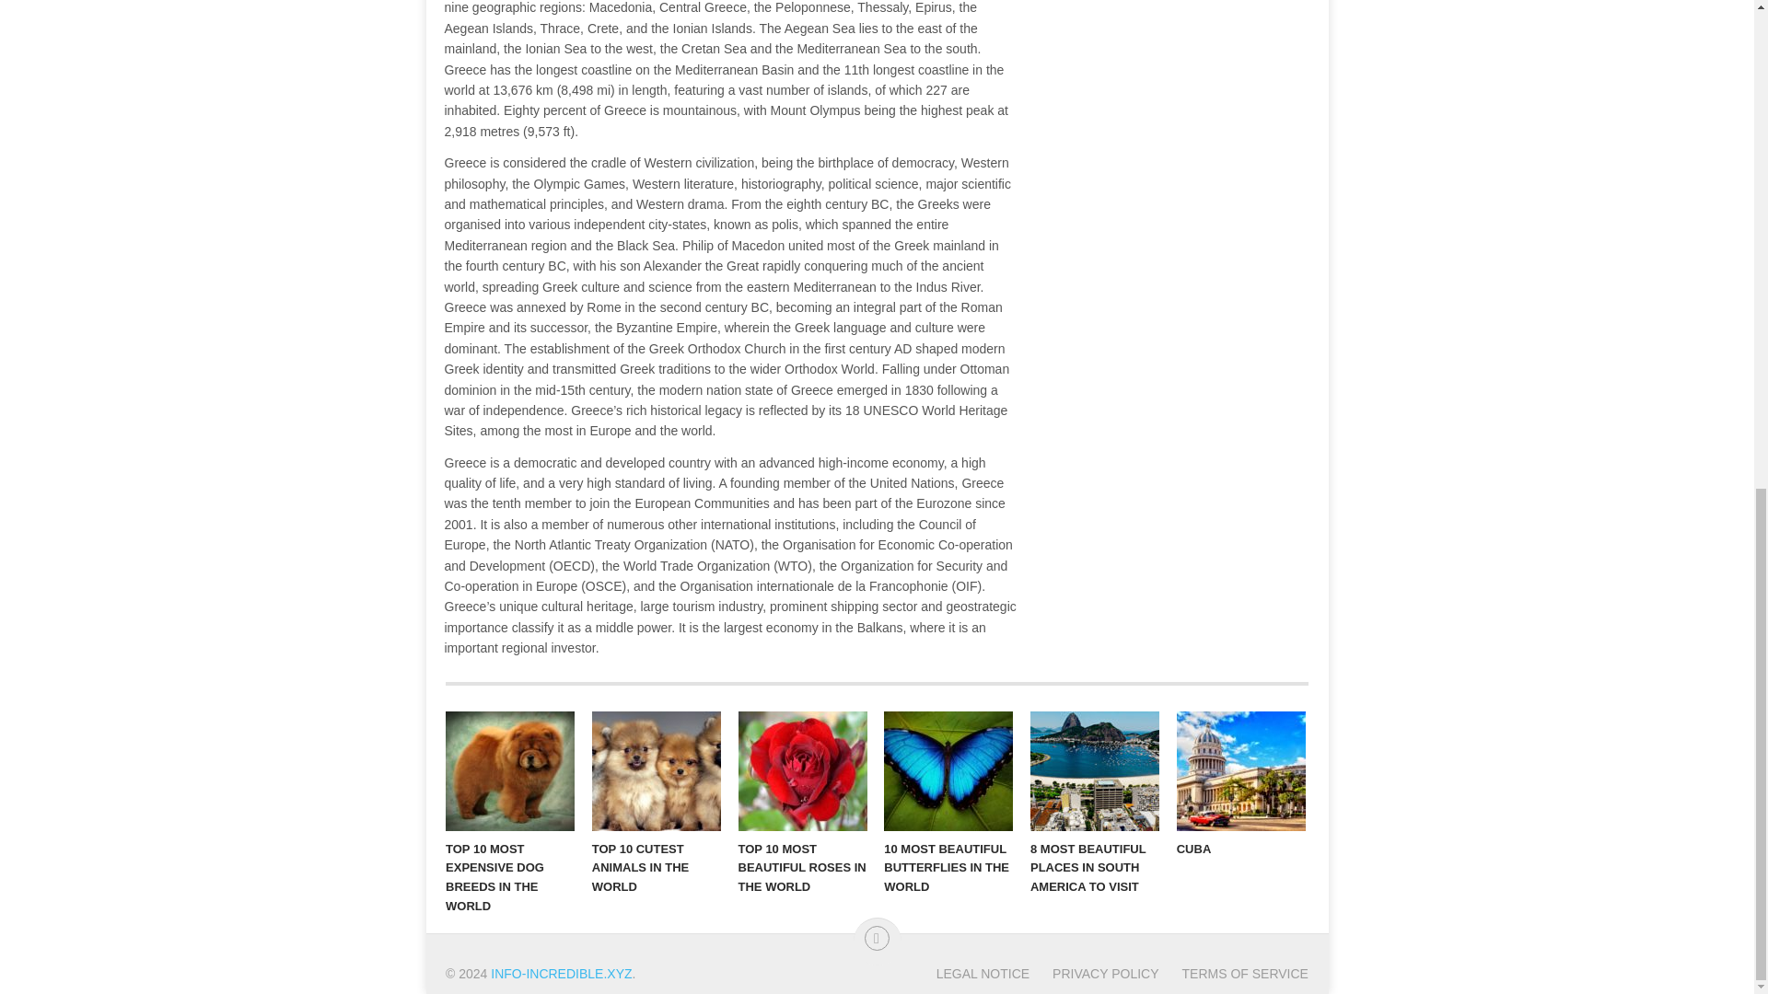 The width and height of the screenshot is (1768, 994). What do you see at coordinates (1241, 771) in the screenshot?
I see `CUBA` at bounding box center [1241, 771].